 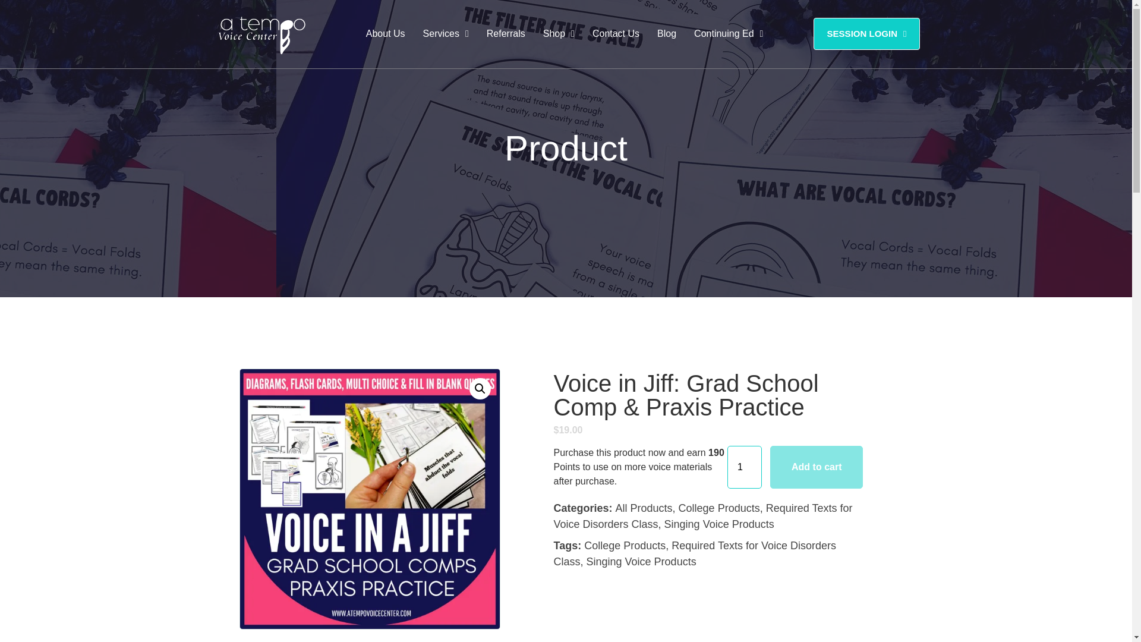 I want to click on Contact Us, so click(x=616, y=33).